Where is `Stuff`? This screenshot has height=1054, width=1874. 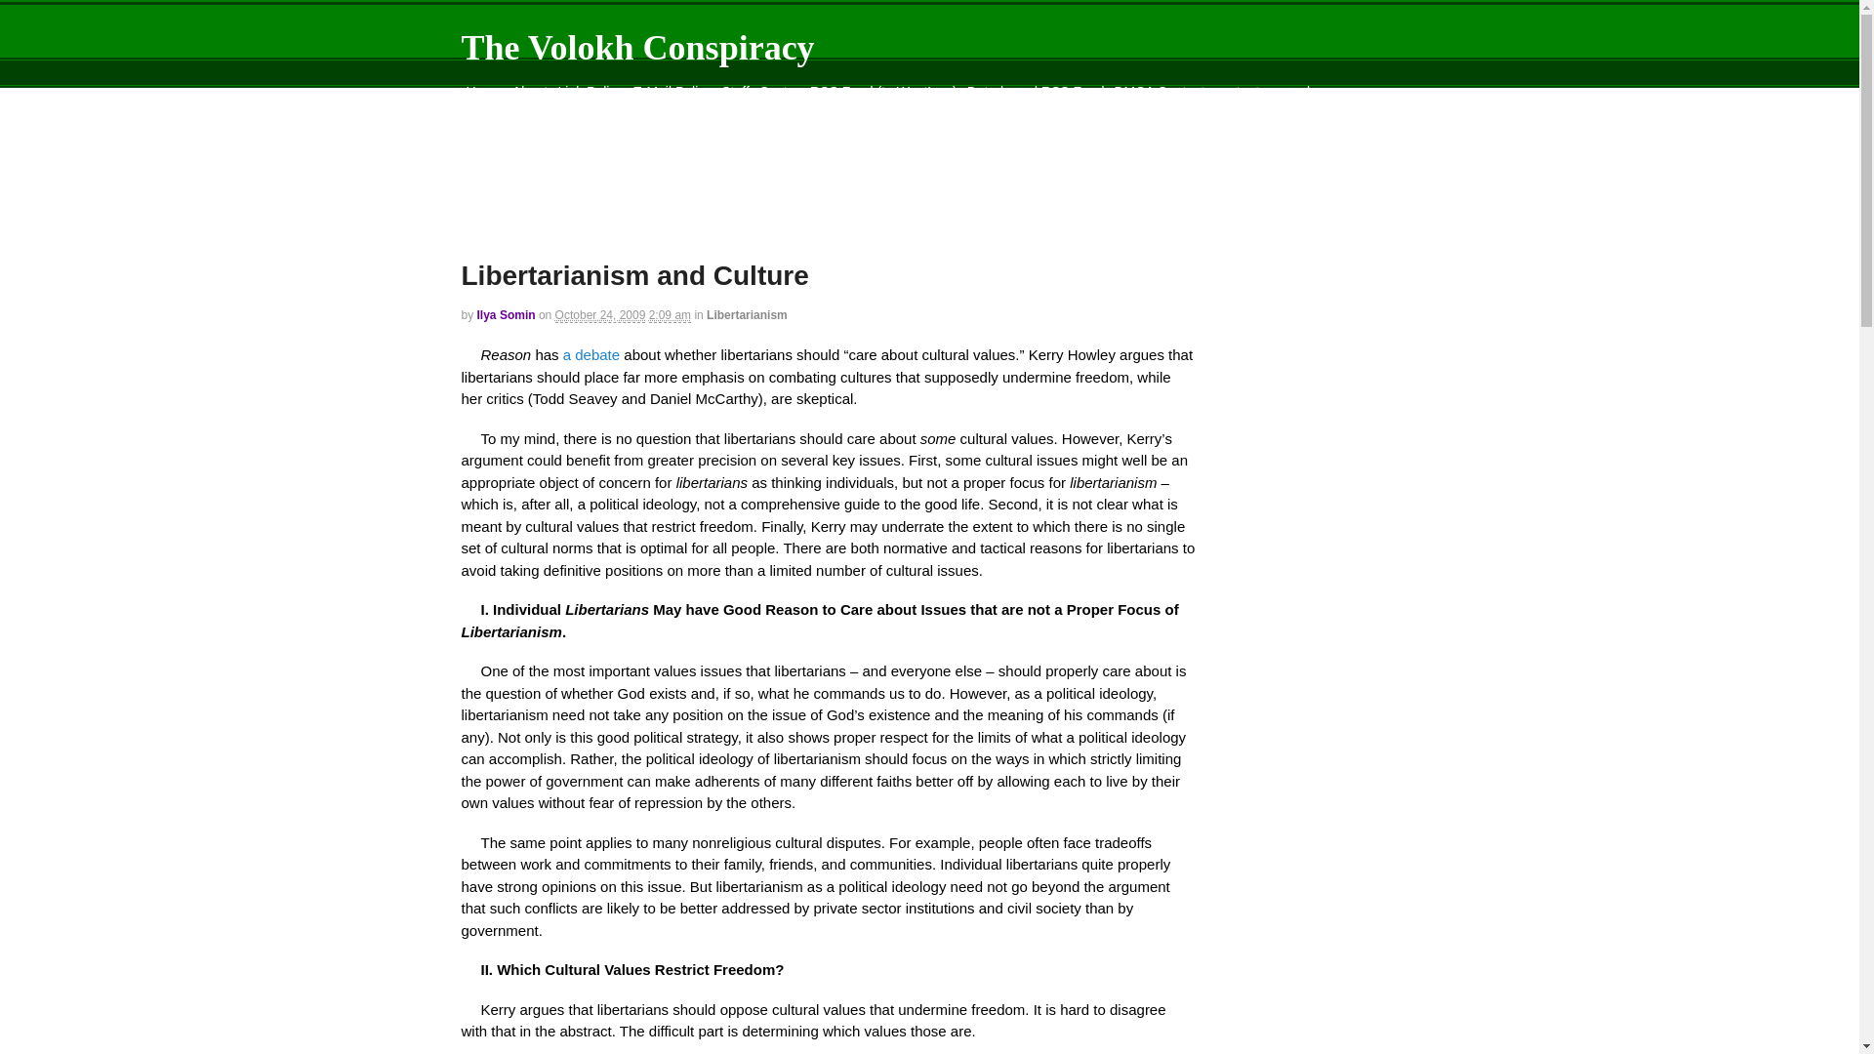
Stuff is located at coordinates (735, 91).